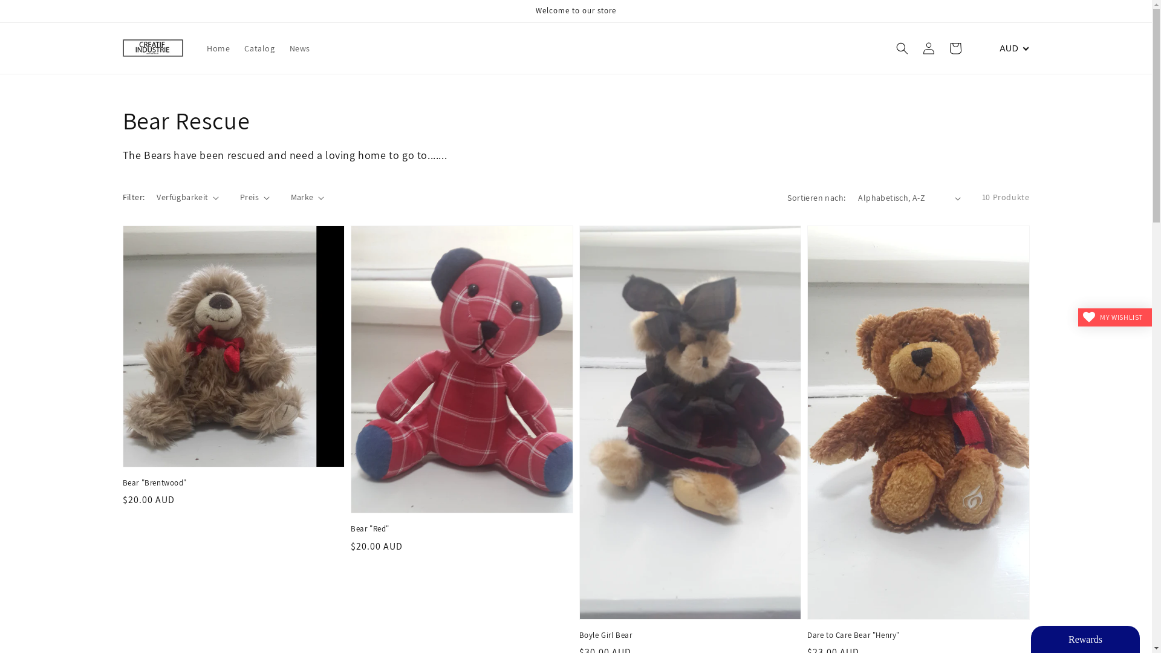 Image resolution: width=1161 pixels, height=653 pixels. Describe the element at coordinates (300, 48) in the screenshot. I see `News` at that location.